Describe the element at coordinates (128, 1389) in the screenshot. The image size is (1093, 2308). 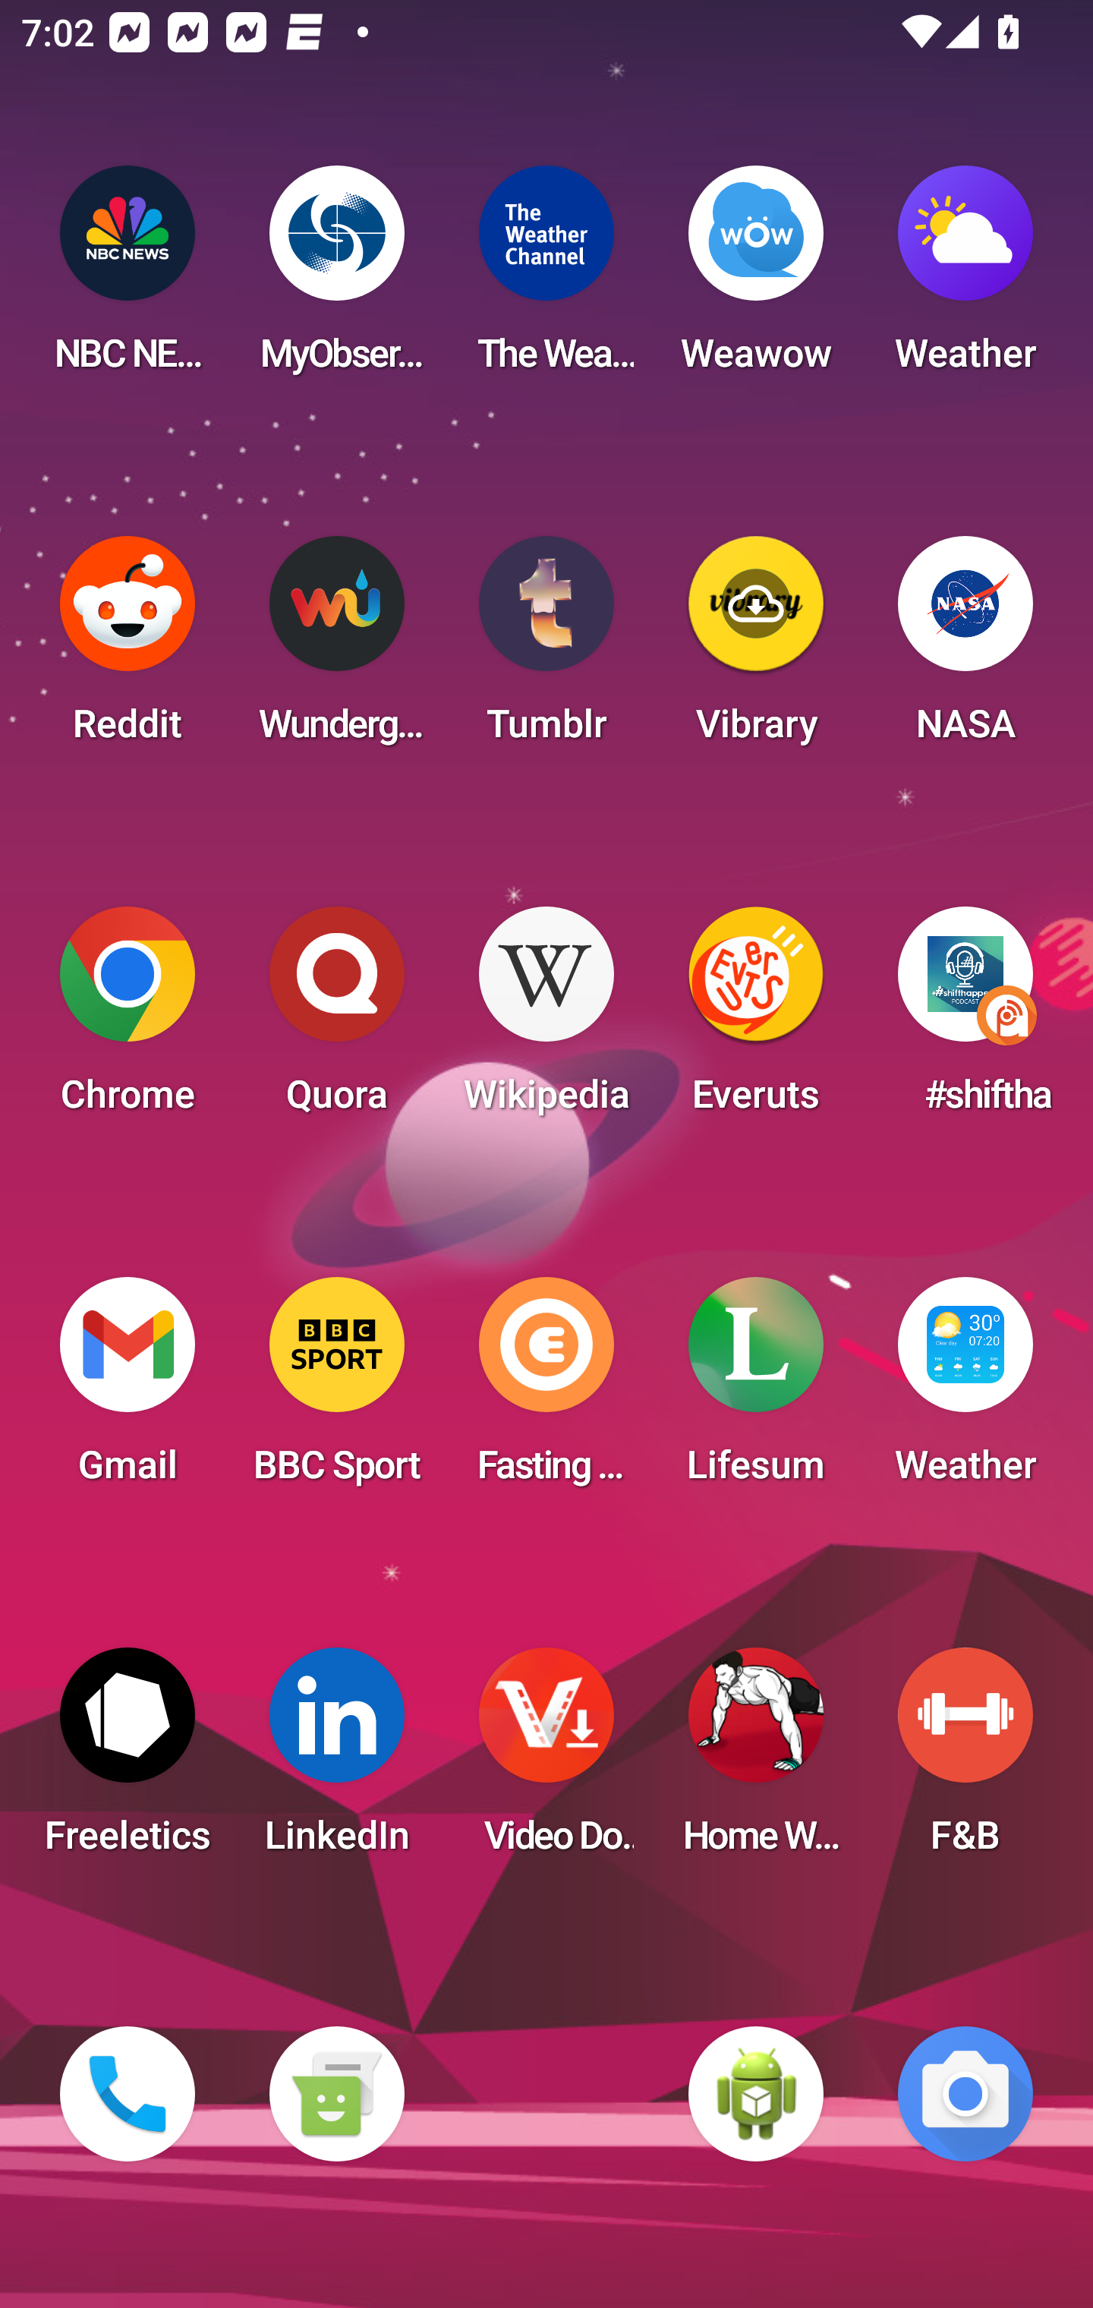
I see `Gmail` at that location.